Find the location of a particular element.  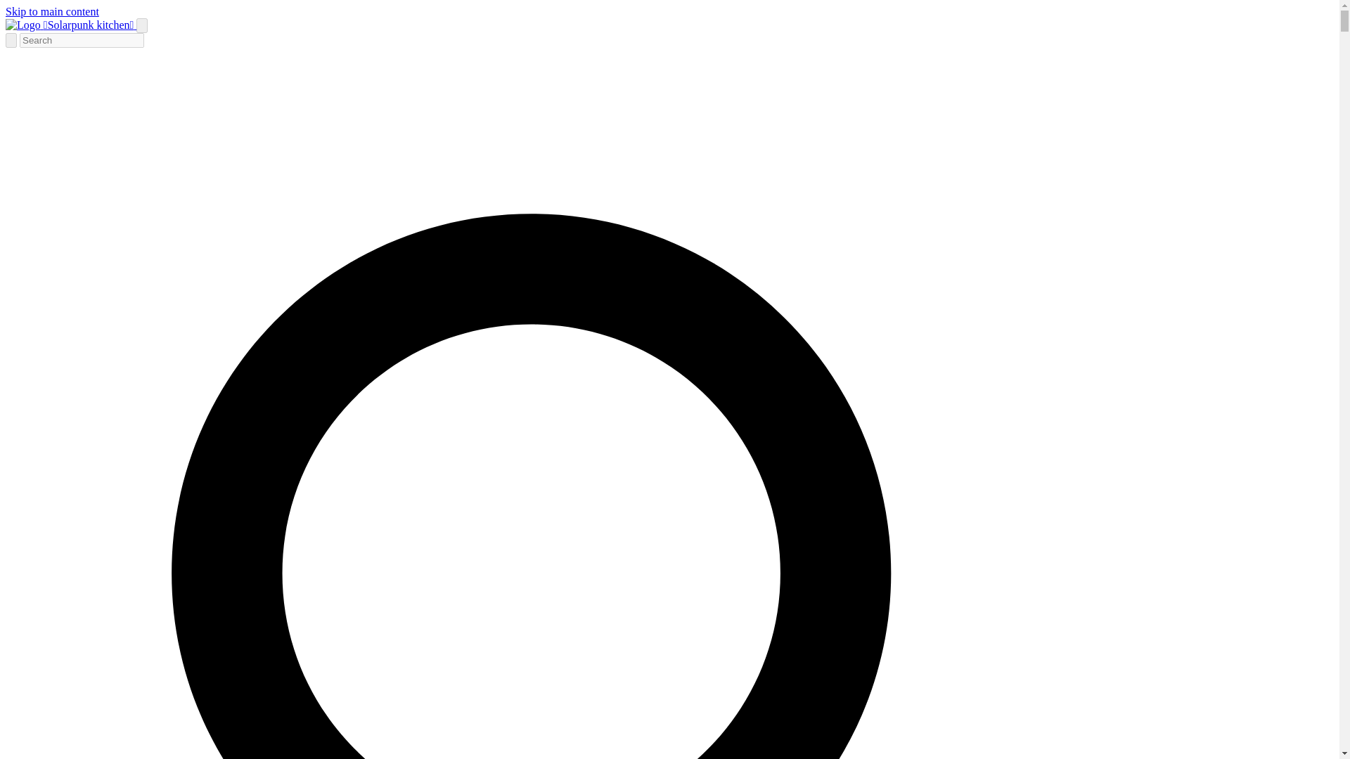

Expand Header Menu is located at coordinates (141, 25).